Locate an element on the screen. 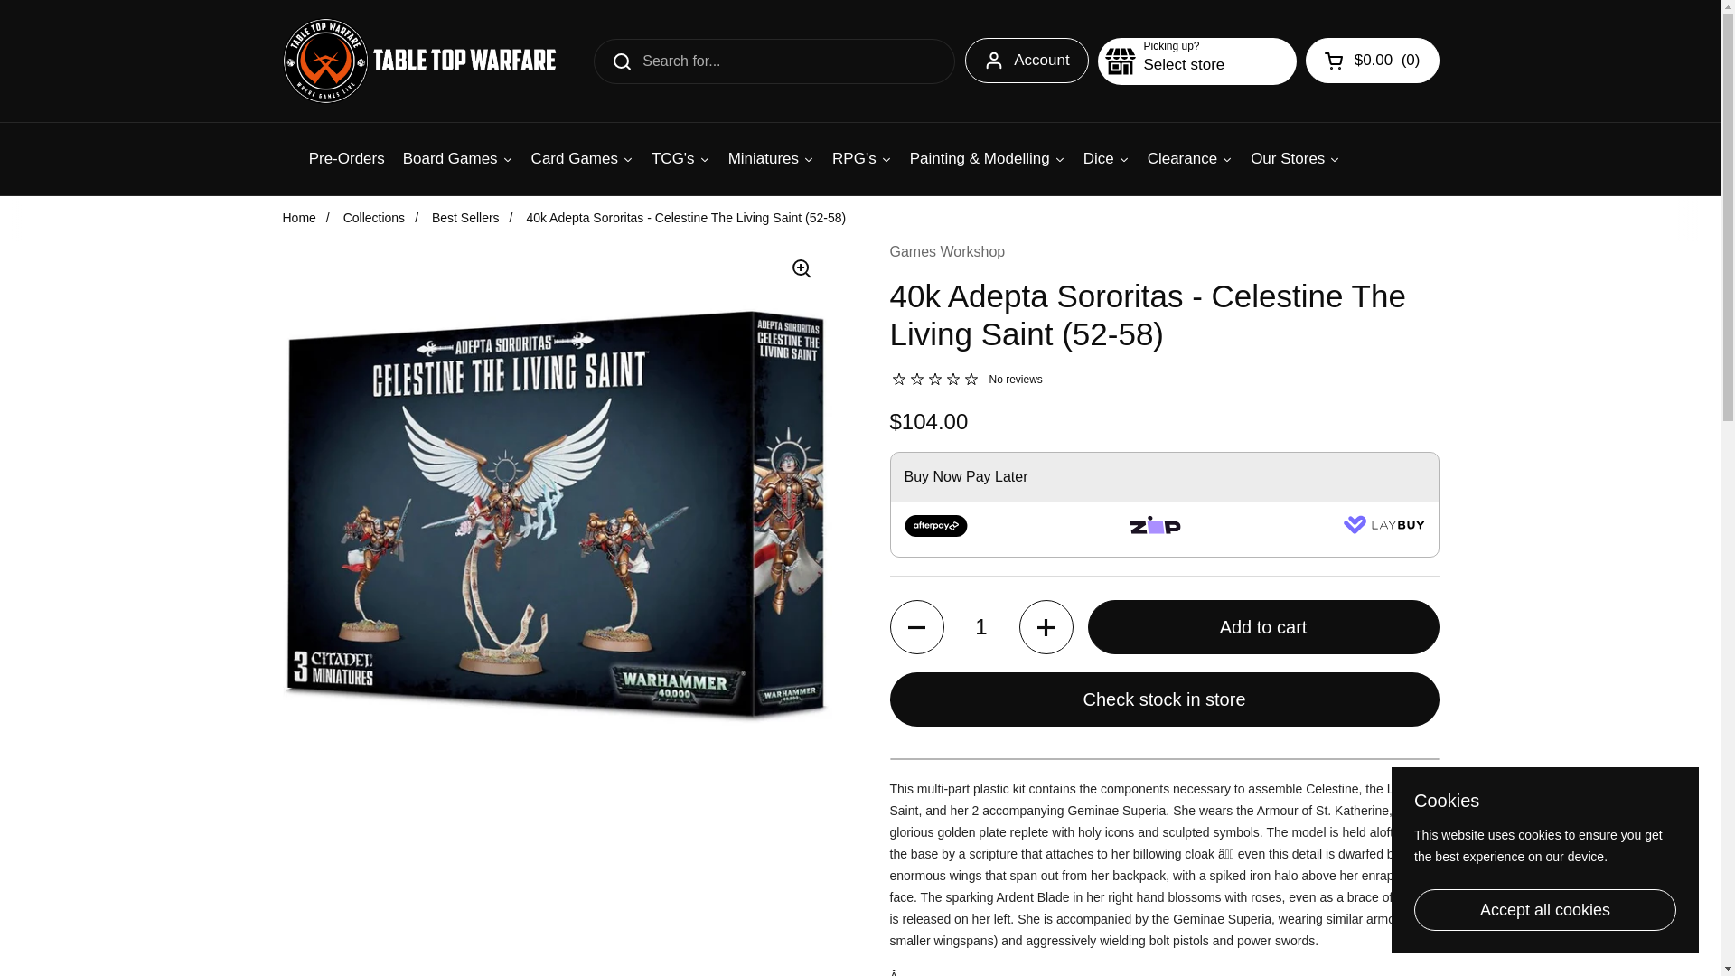 This screenshot has height=976, width=1735. Miniatures is located at coordinates (771, 159).